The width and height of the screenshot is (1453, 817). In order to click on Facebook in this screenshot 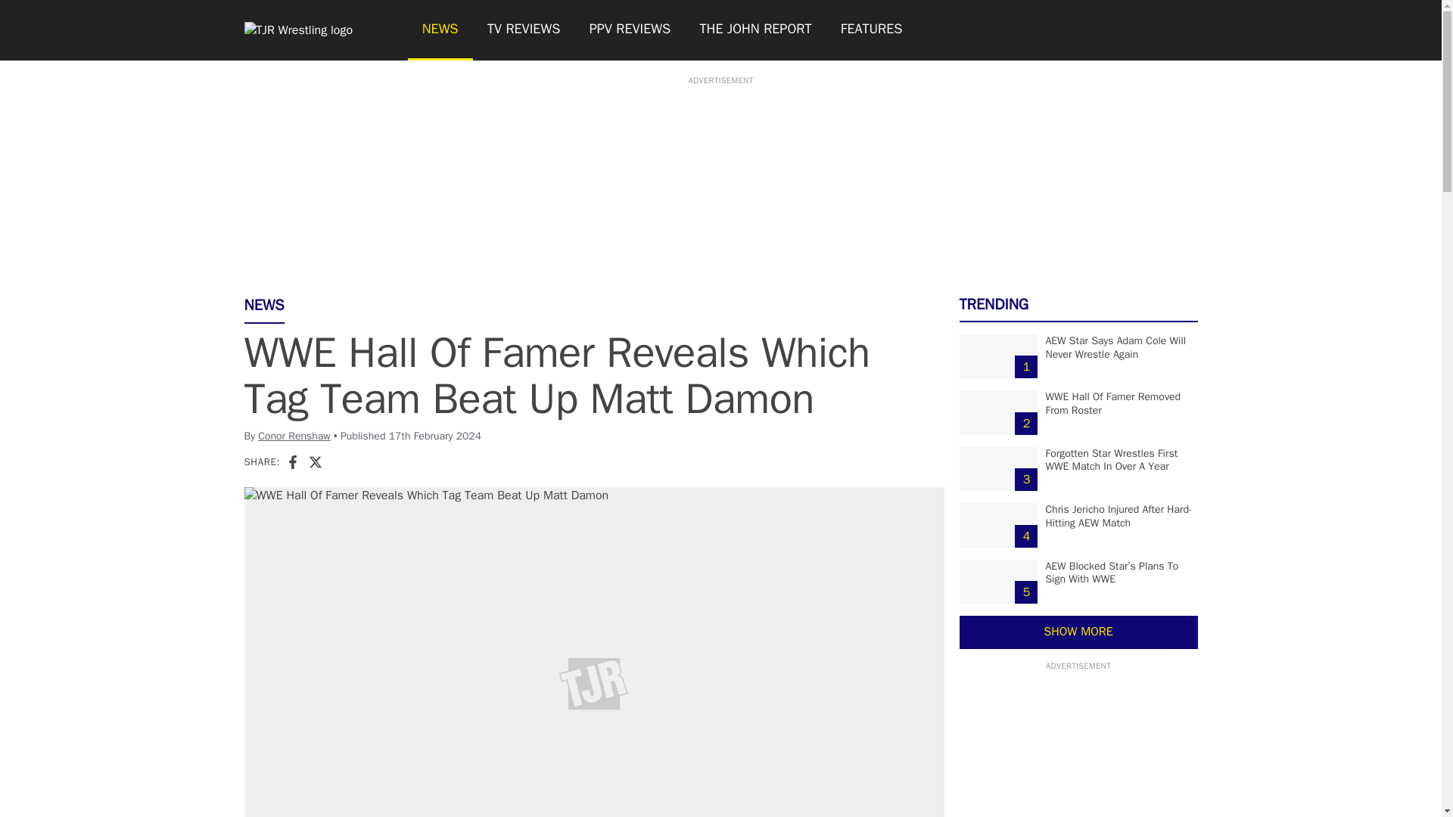, I will do `click(292, 461)`.